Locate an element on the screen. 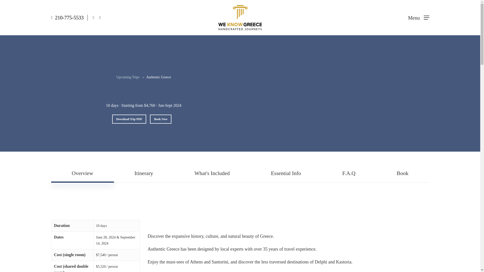 The image size is (484, 272). Upcoming Trips is located at coordinates (128, 77).